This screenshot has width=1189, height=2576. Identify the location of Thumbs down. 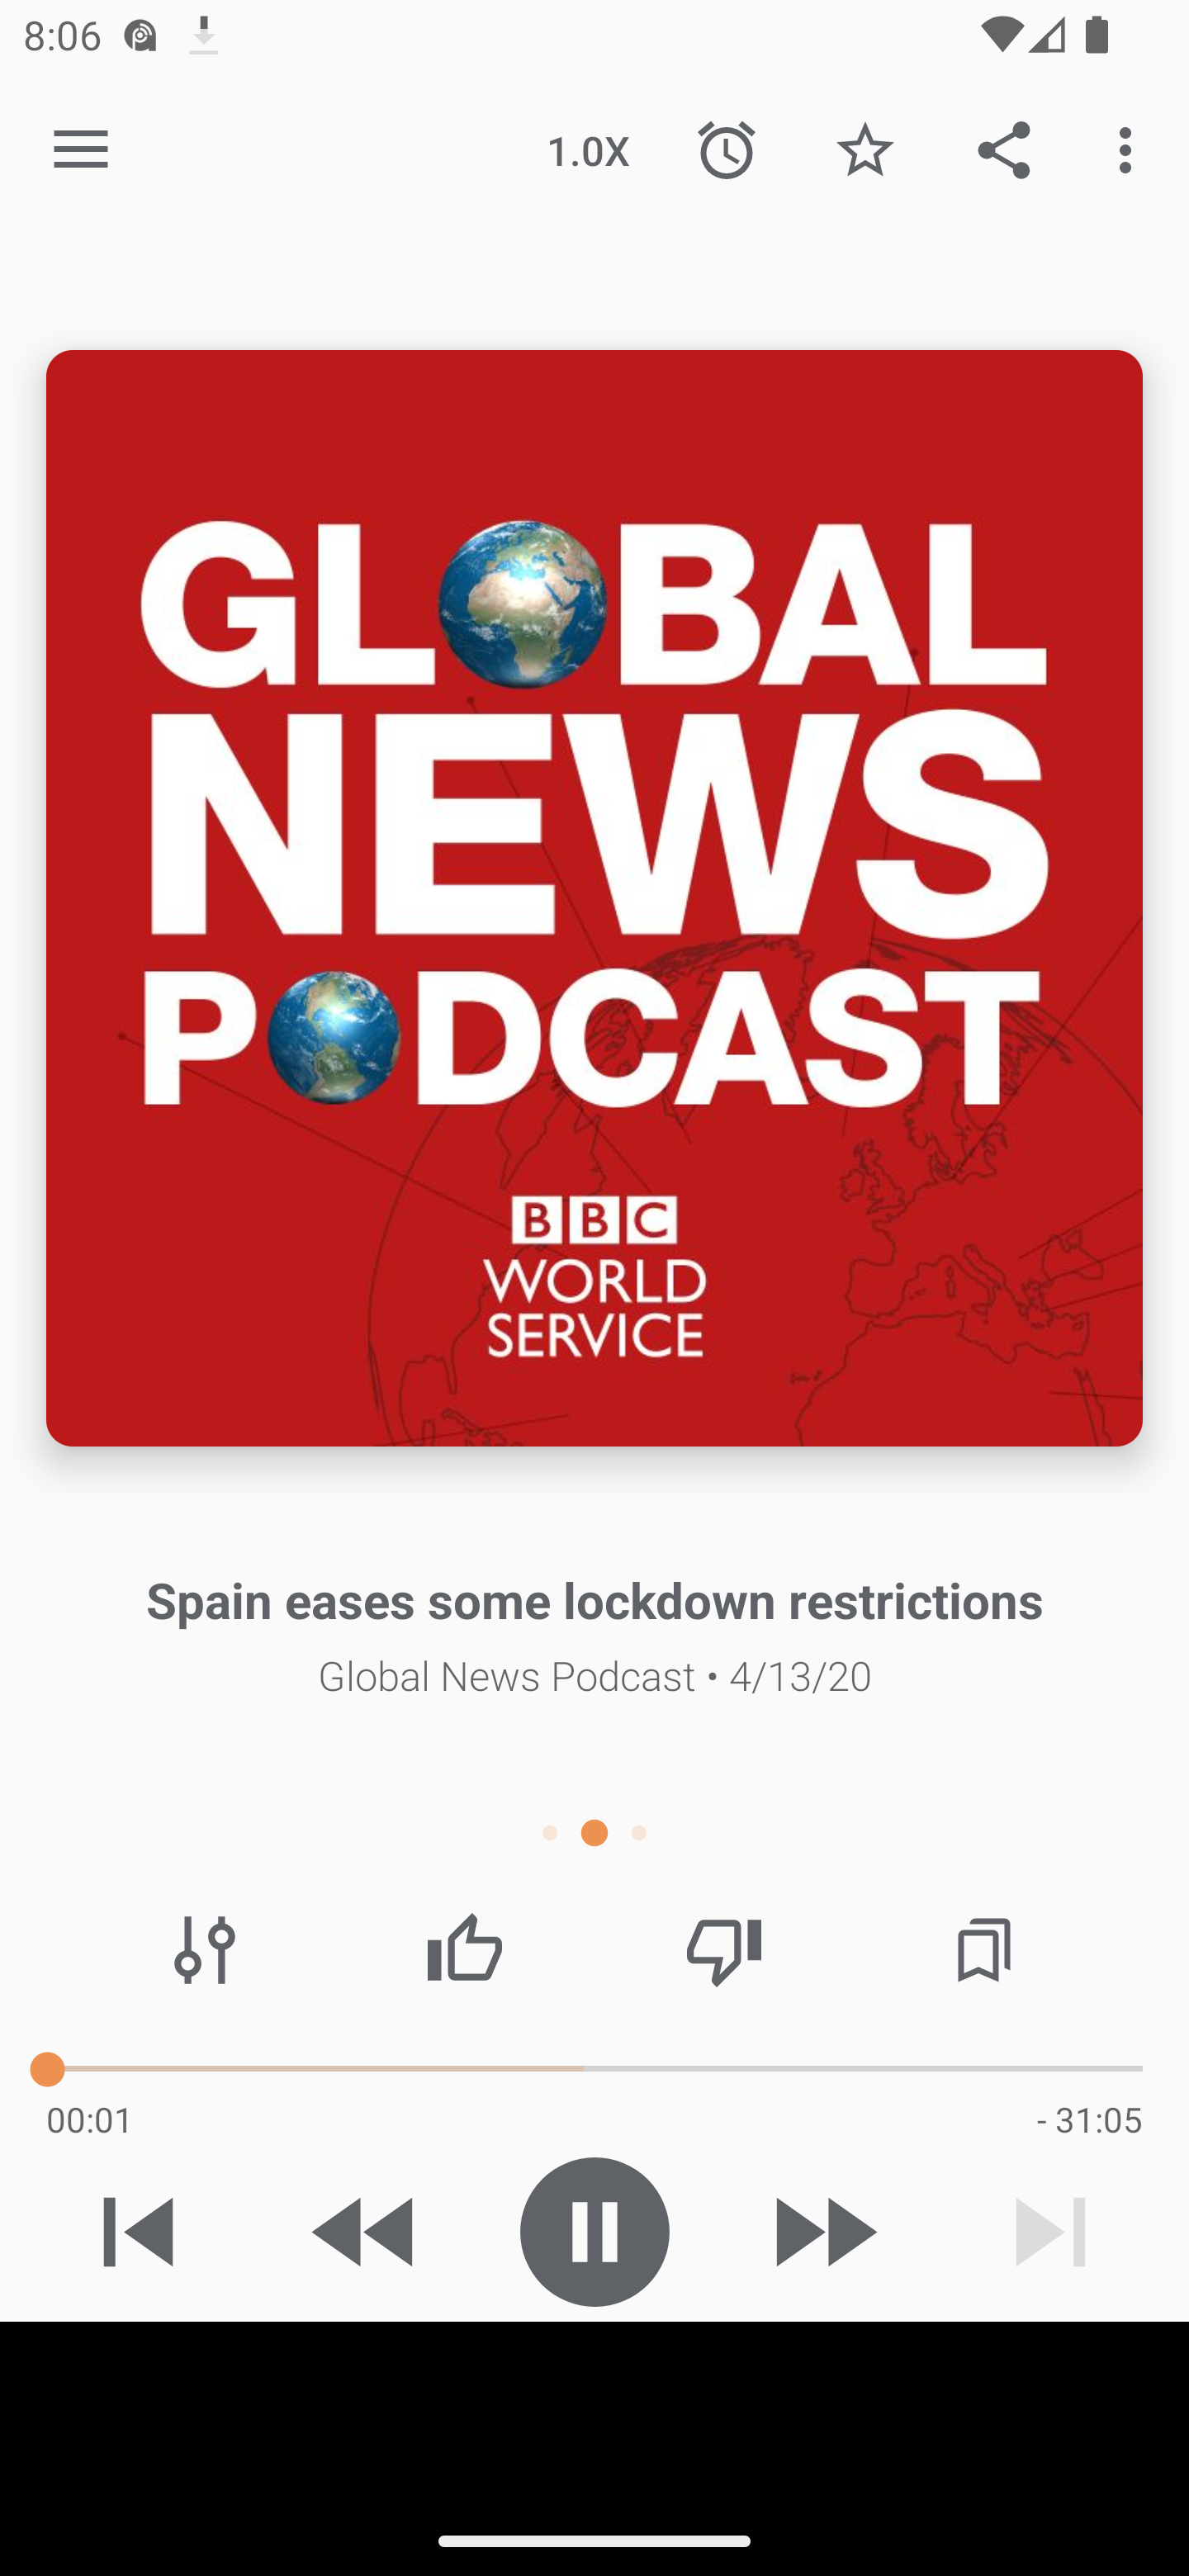
(723, 1950).